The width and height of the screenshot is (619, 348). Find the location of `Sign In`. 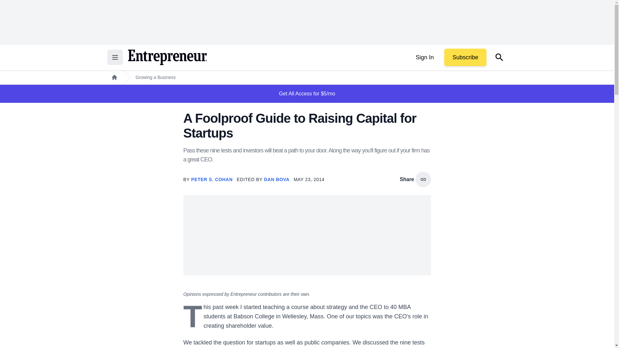

Sign In is located at coordinates (424, 57).